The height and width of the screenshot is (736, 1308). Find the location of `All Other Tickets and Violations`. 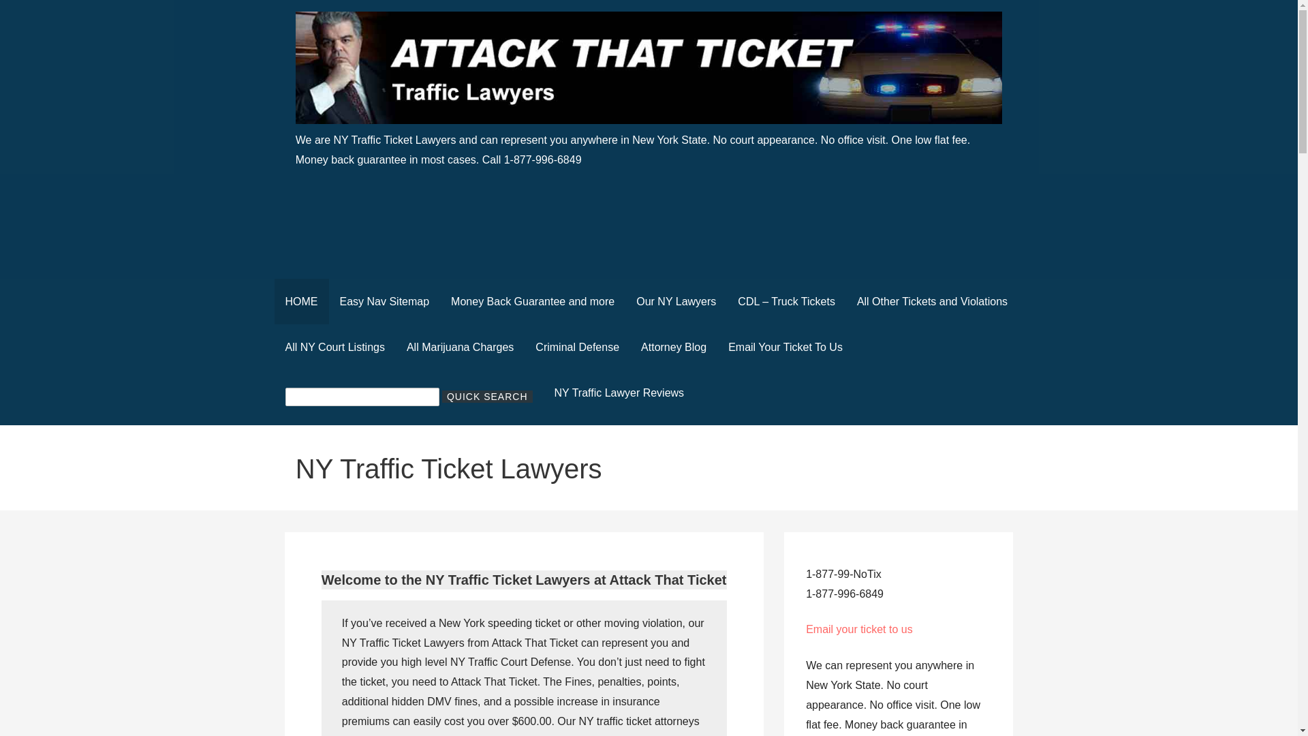

All Other Tickets and Violations is located at coordinates (932, 301).